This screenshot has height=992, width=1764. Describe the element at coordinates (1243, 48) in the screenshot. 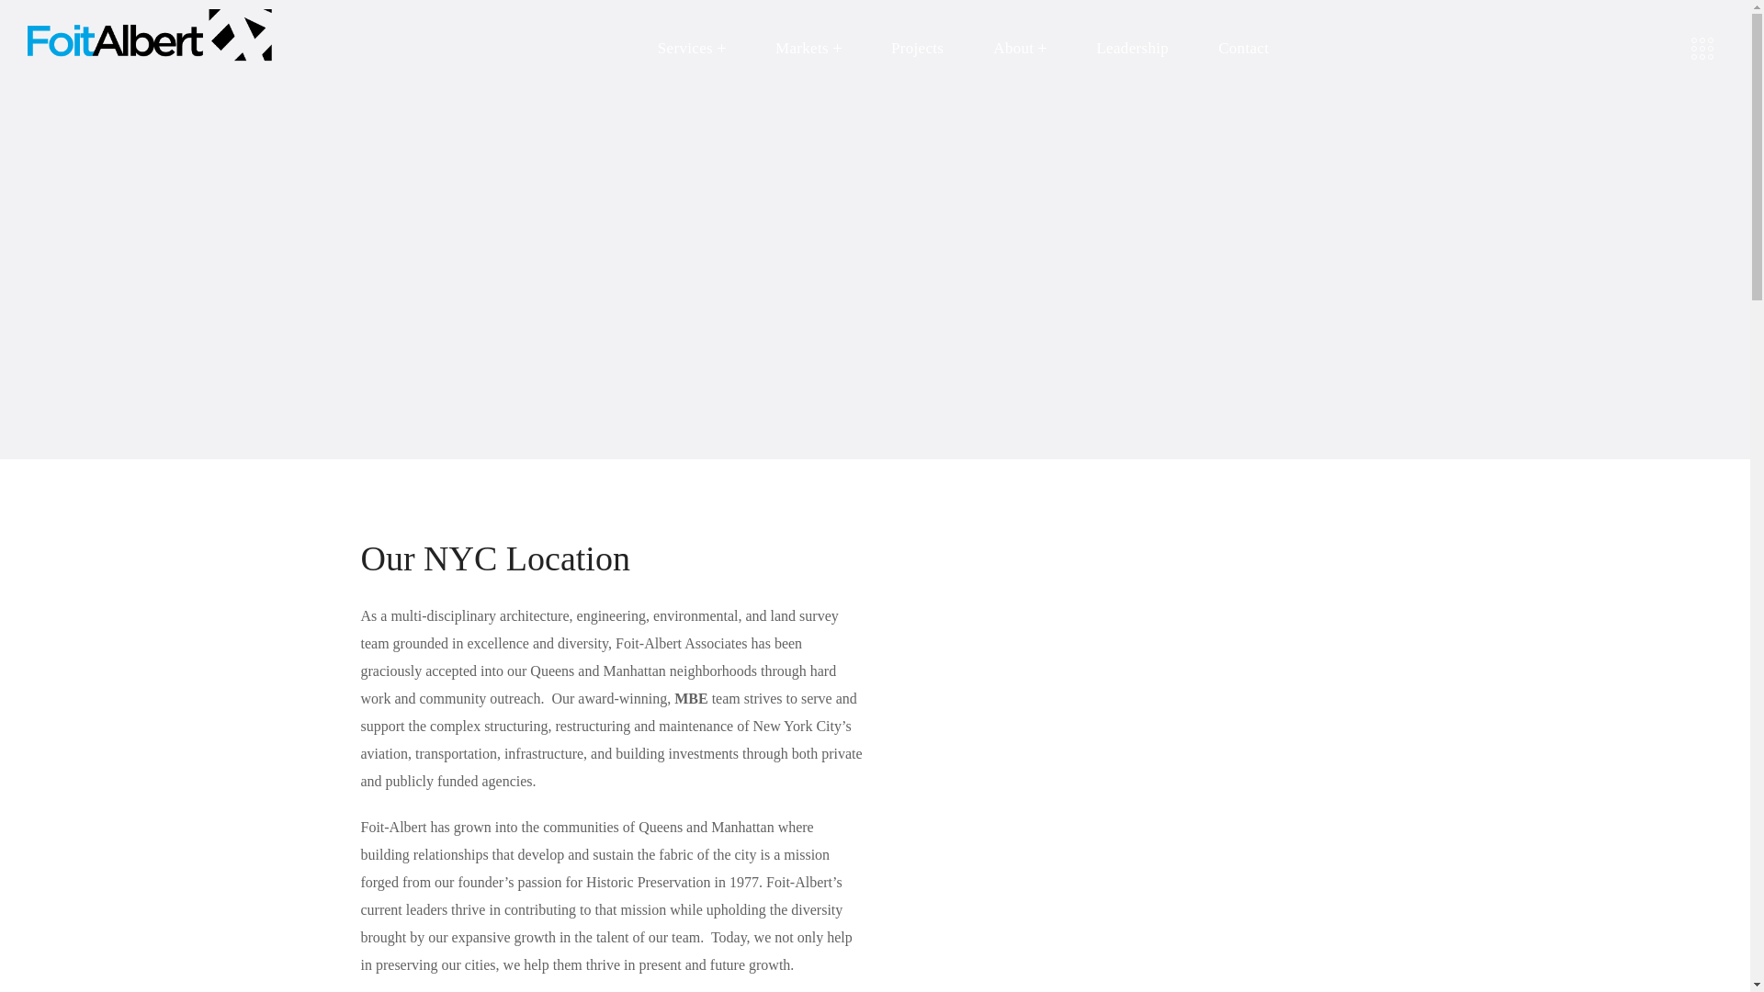

I see `Contact` at that location.